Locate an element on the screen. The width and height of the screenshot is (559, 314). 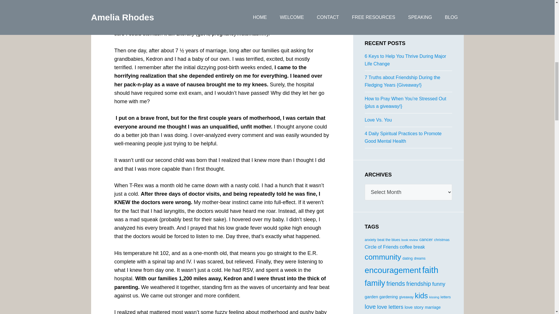
Love Vs. You is located at coordinates (378, 120).